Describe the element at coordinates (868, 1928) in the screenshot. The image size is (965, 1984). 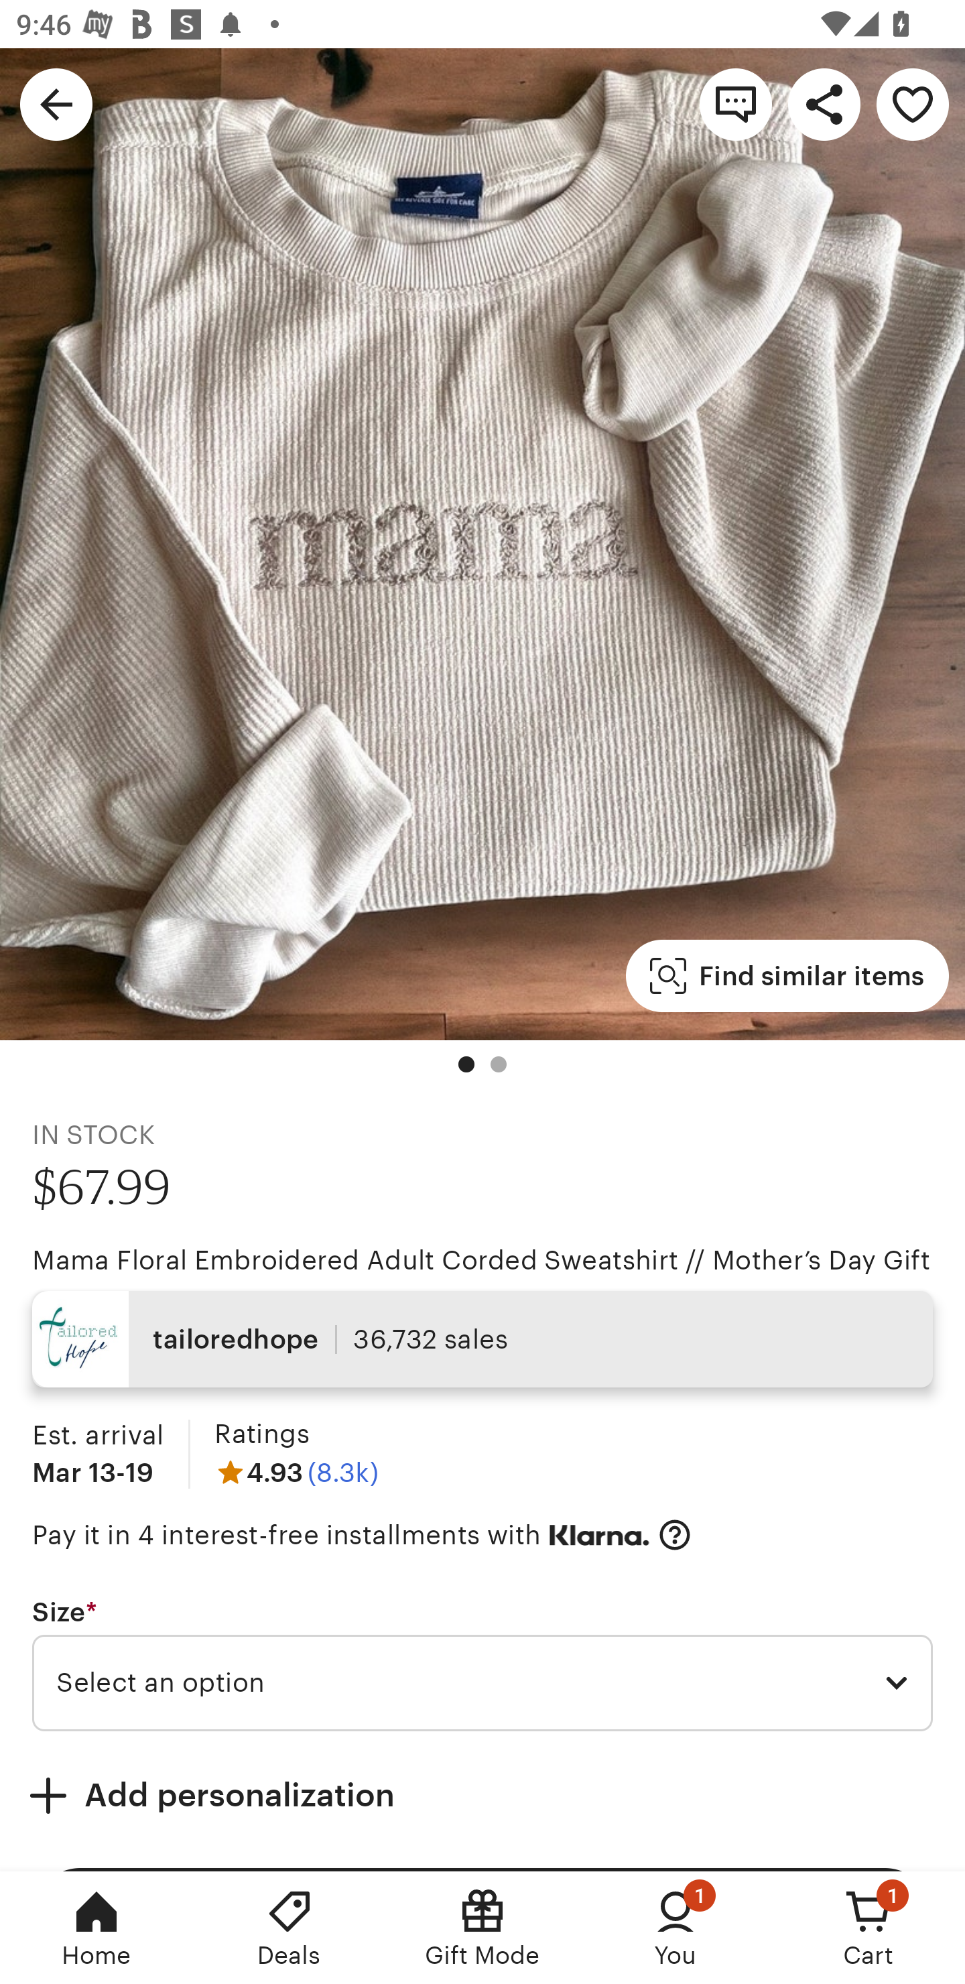
I see `Cart, 1 new notification Cart` at that location.